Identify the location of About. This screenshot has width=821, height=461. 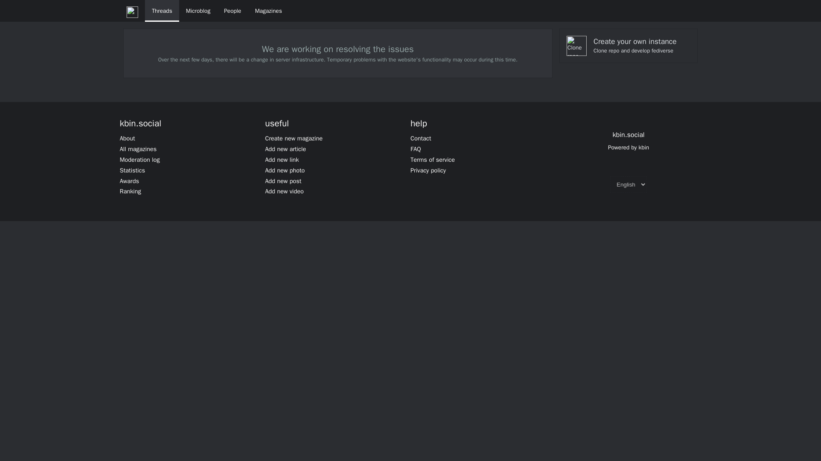
(127, 138).